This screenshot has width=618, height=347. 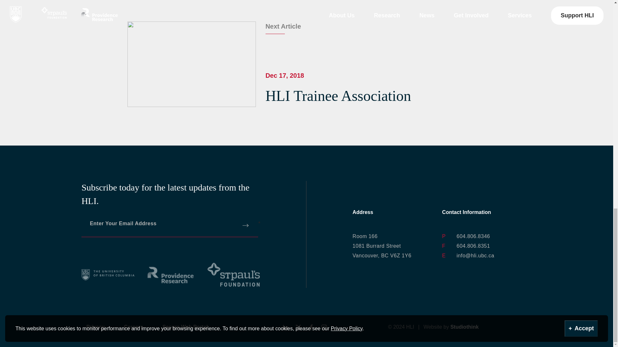 What do you see at coordinates (382, 245) in the screenshot?
I see `604.806.8346` at bounding box center [382, 245].